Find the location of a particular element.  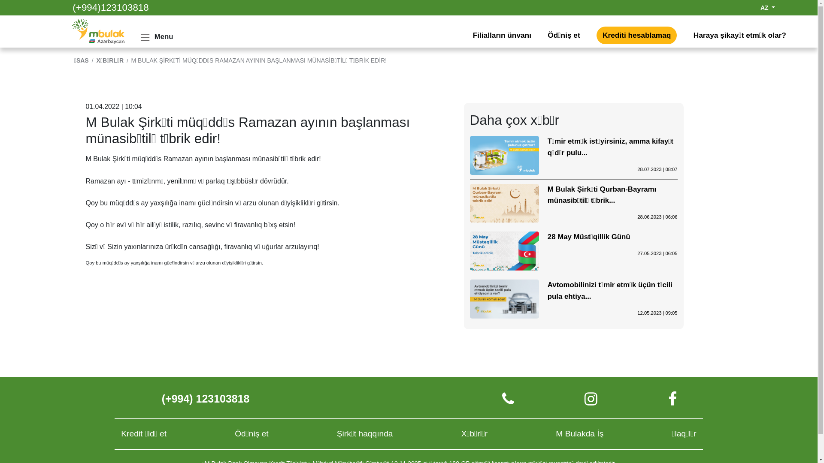

Menu is located at coordinates (156, 37).